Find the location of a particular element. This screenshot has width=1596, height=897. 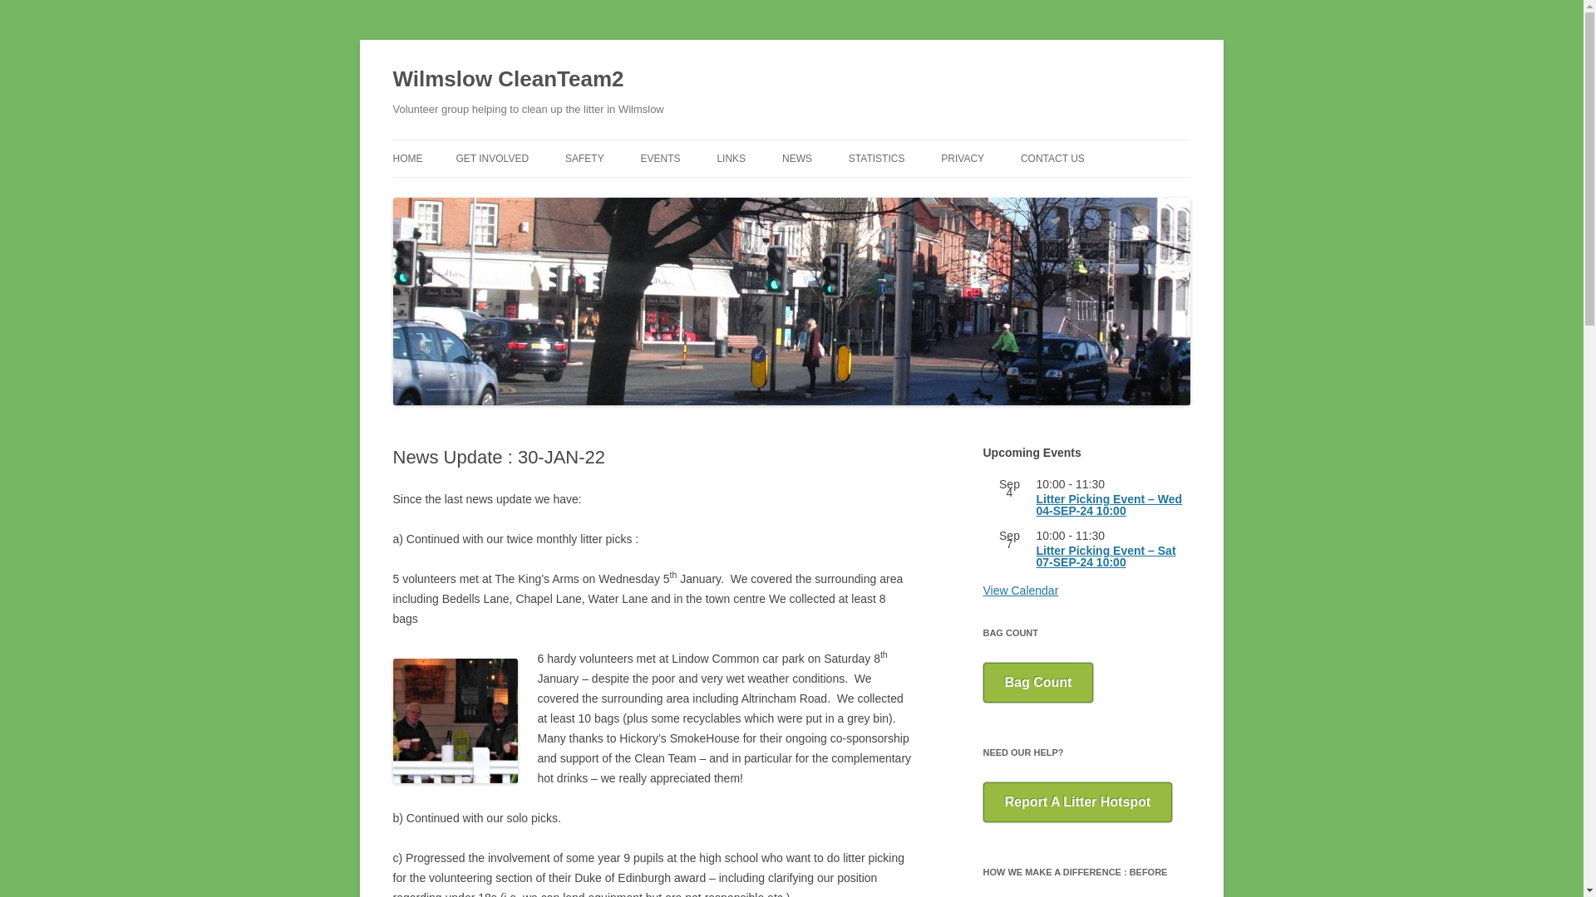

Bag Count is located at coordinates (1037, 683).